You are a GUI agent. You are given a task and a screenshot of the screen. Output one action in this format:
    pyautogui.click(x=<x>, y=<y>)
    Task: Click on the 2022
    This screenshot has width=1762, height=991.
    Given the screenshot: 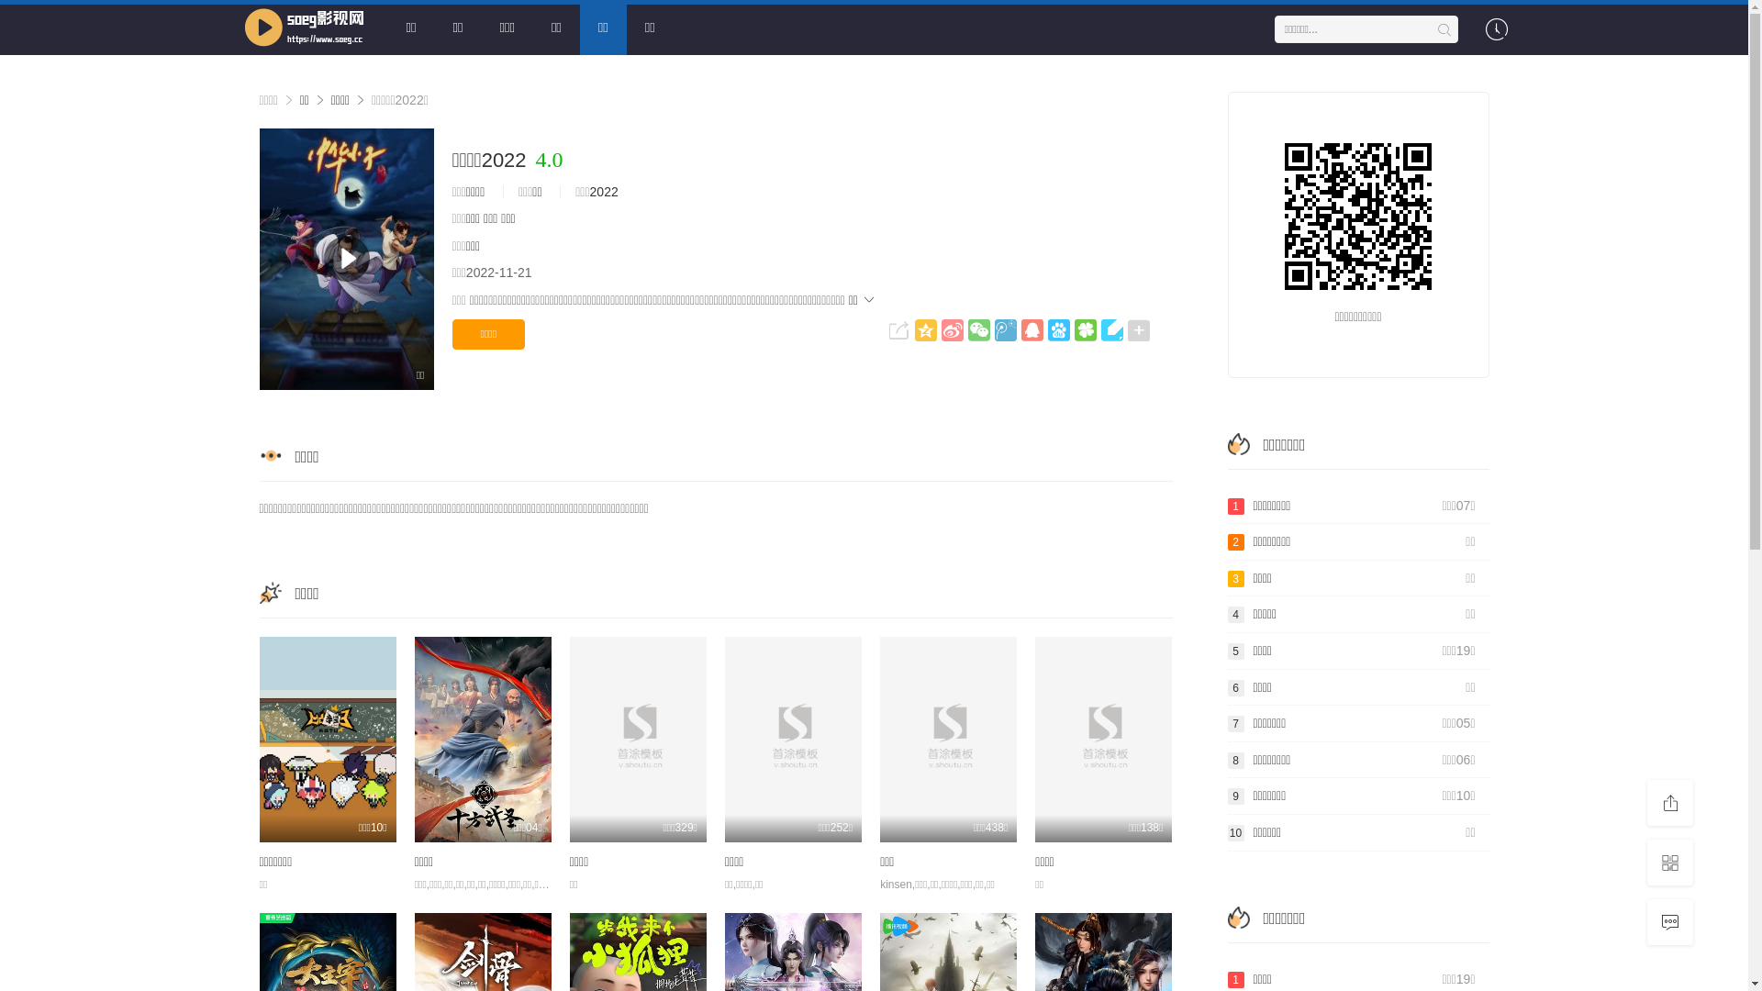 What is the action you would take?
    pyautogui.click(x=604, y=192)
    